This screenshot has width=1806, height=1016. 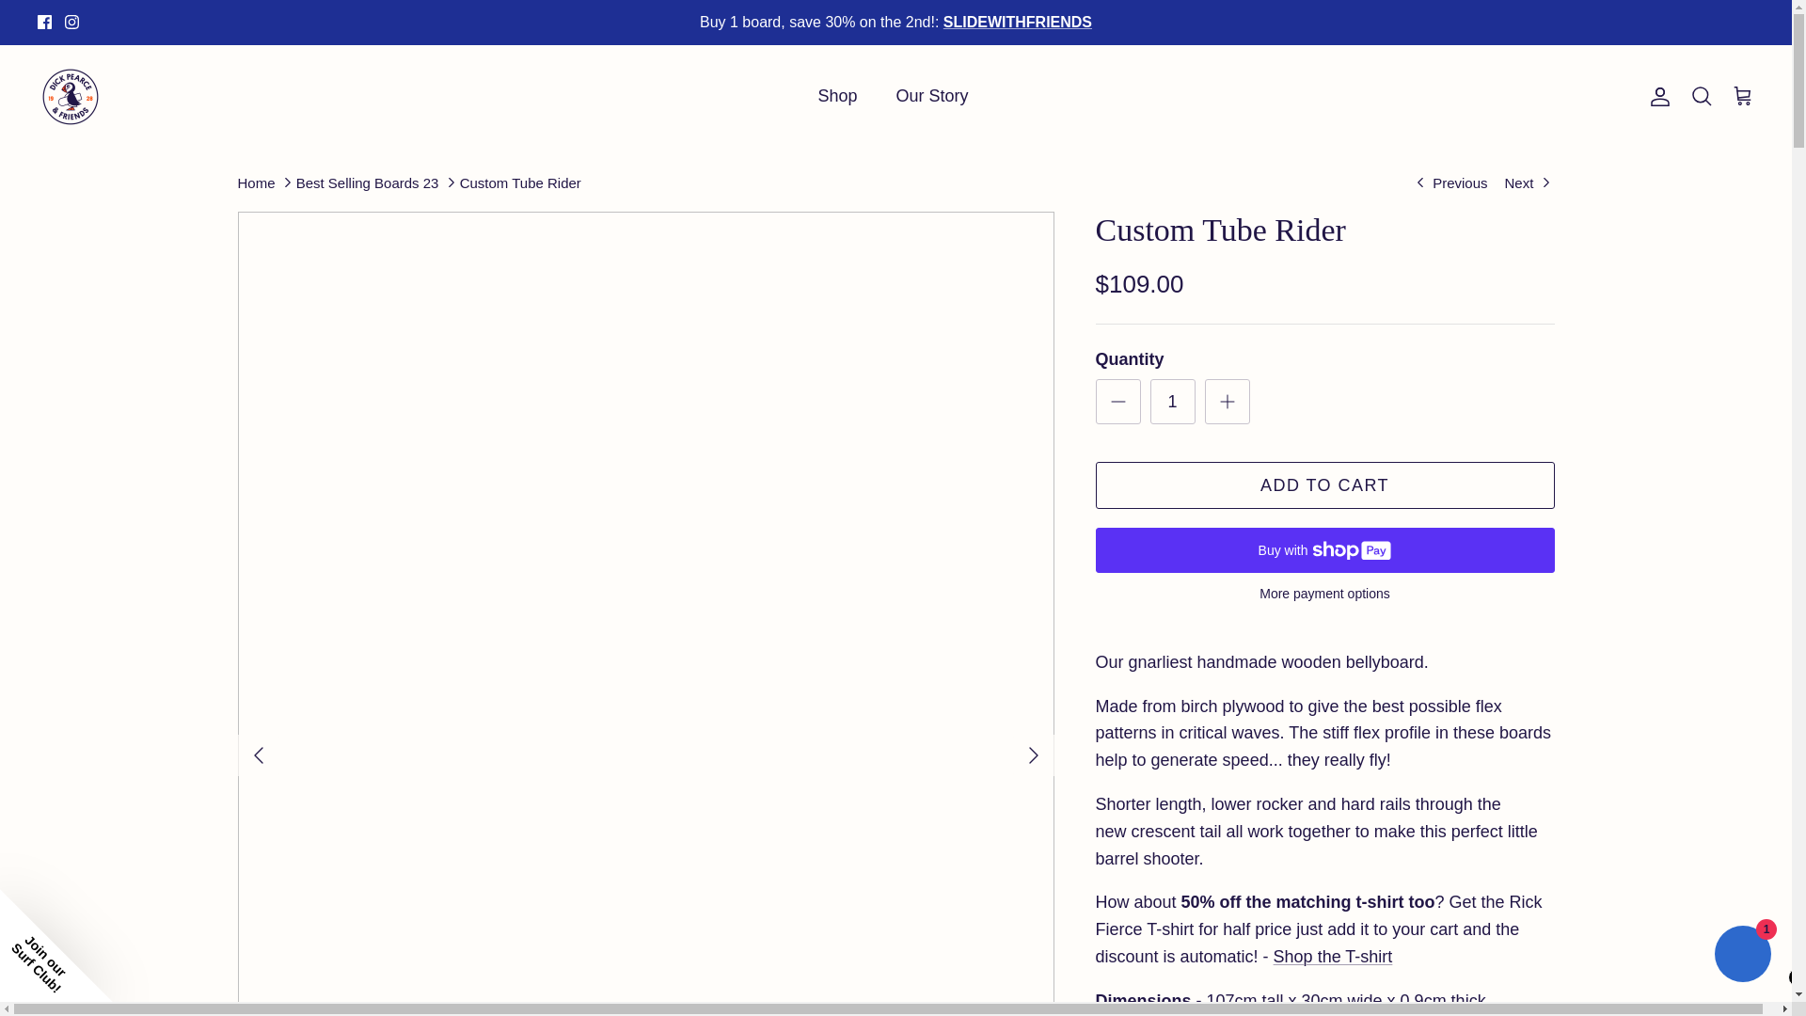 I want to click on Search, so click(x=1701, y=96).